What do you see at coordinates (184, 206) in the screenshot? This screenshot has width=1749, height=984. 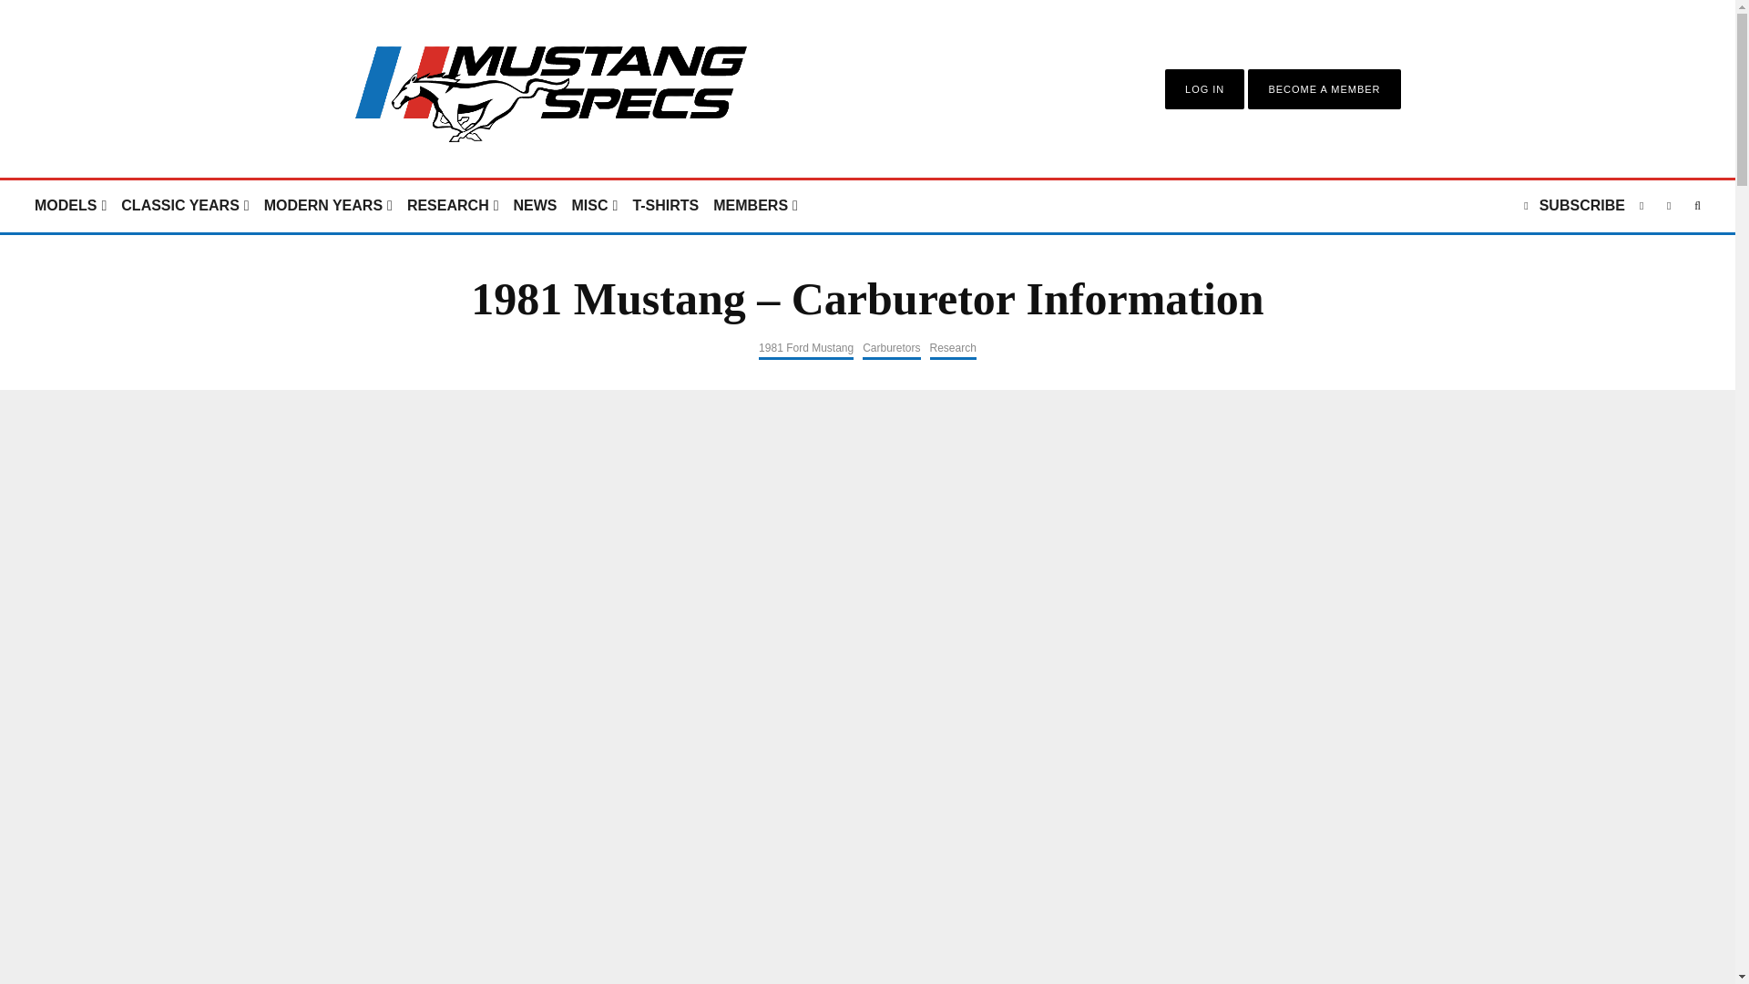 I see `CLASSIC YEARS` at bounding box center [184, 206].